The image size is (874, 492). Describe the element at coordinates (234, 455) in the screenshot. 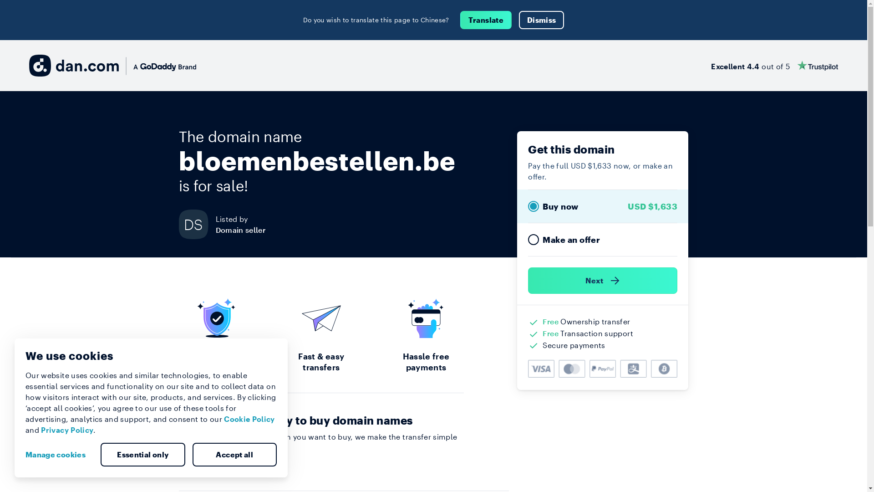

I see `Accept all` at that location.